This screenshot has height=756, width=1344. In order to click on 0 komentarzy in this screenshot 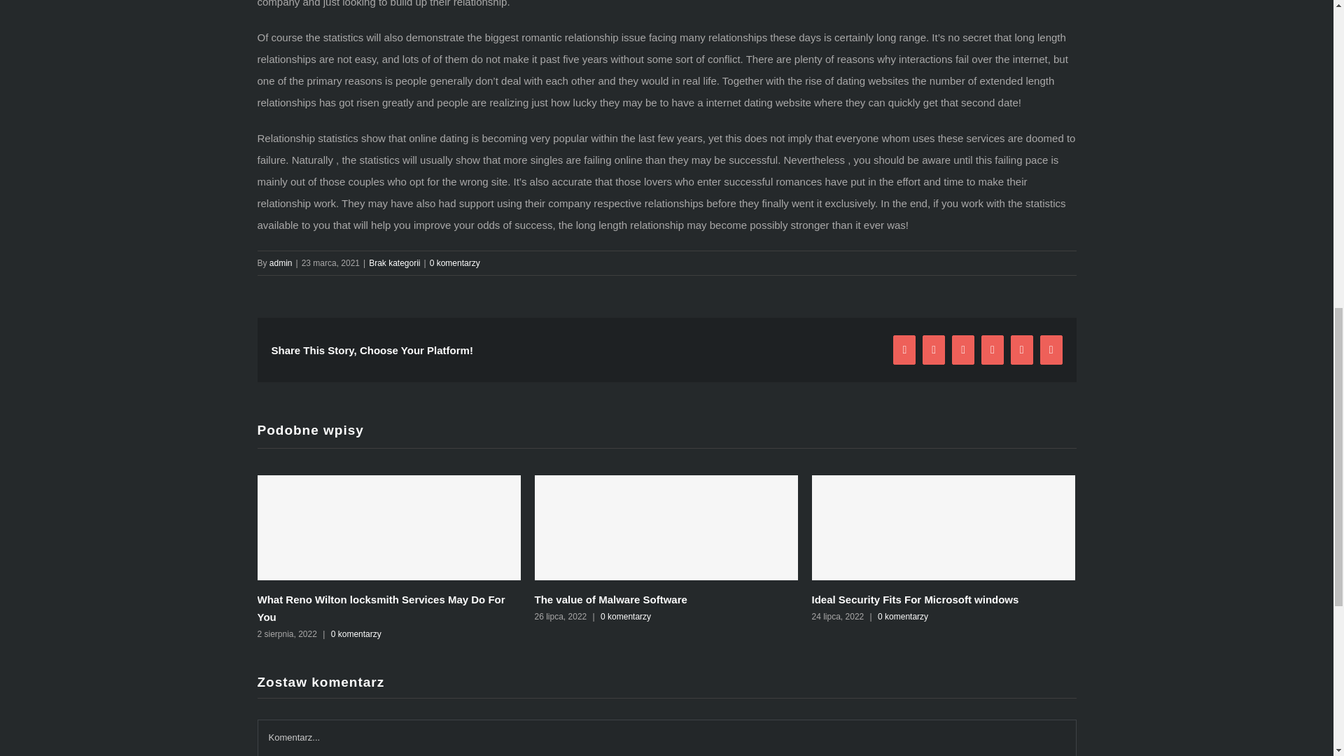, I will do `click(455, 262)`.